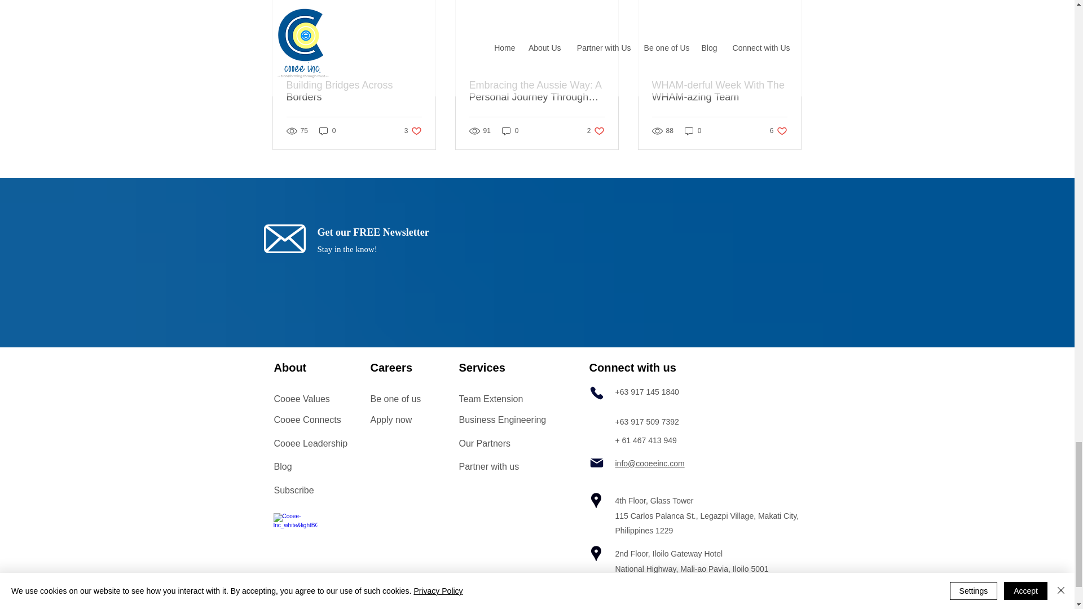 Image resolution: width=1083 pixels, height=609 pixels. Describe the element at coordinates (390, 420) in the screenshot. I see `Cooee Connects` at that location.